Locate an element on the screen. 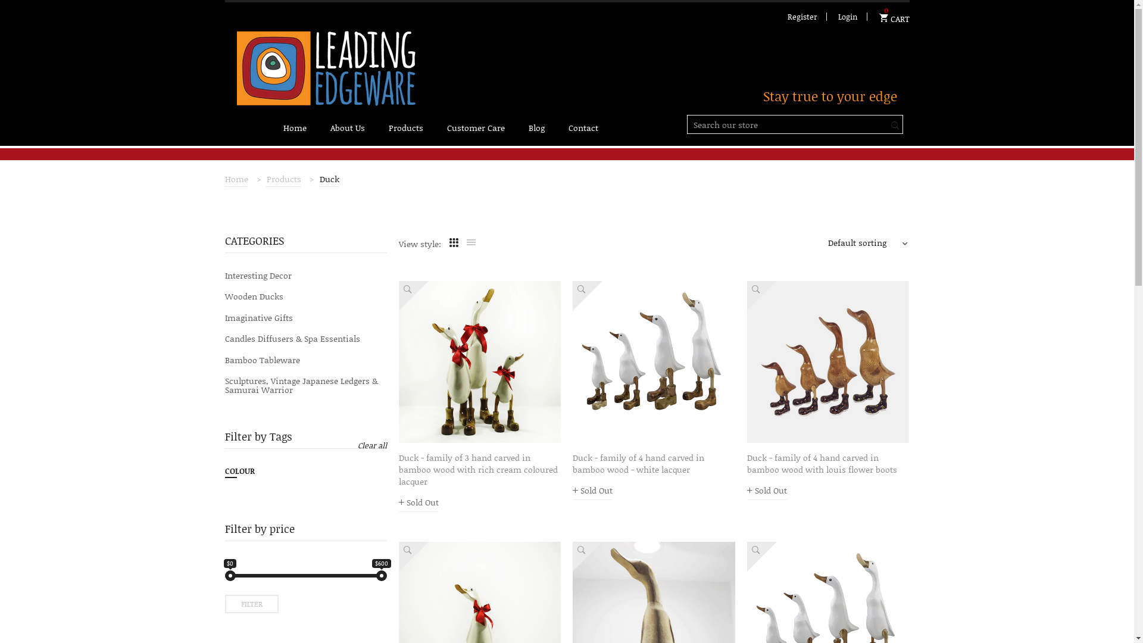 The image size is (1143, 643). Products is located at coordinates (284, 179).